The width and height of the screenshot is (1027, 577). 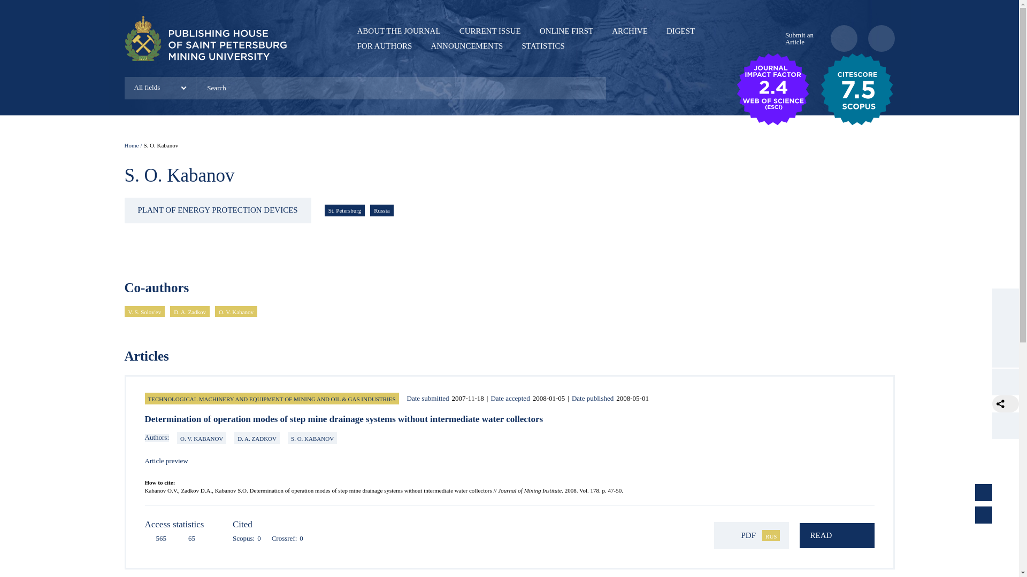 I want to click on CURRENT ISSUE, so click(x=490, y=30).